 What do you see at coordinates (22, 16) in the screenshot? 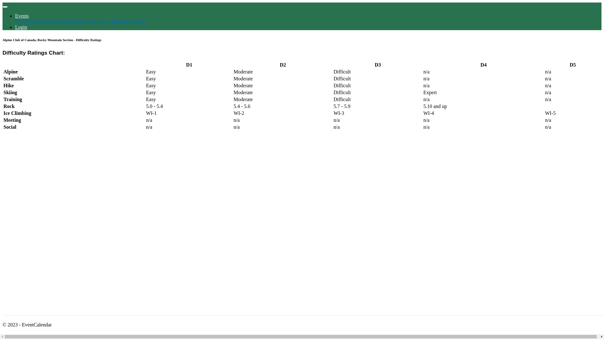
I see `Events` at bounding box center [22, 16].